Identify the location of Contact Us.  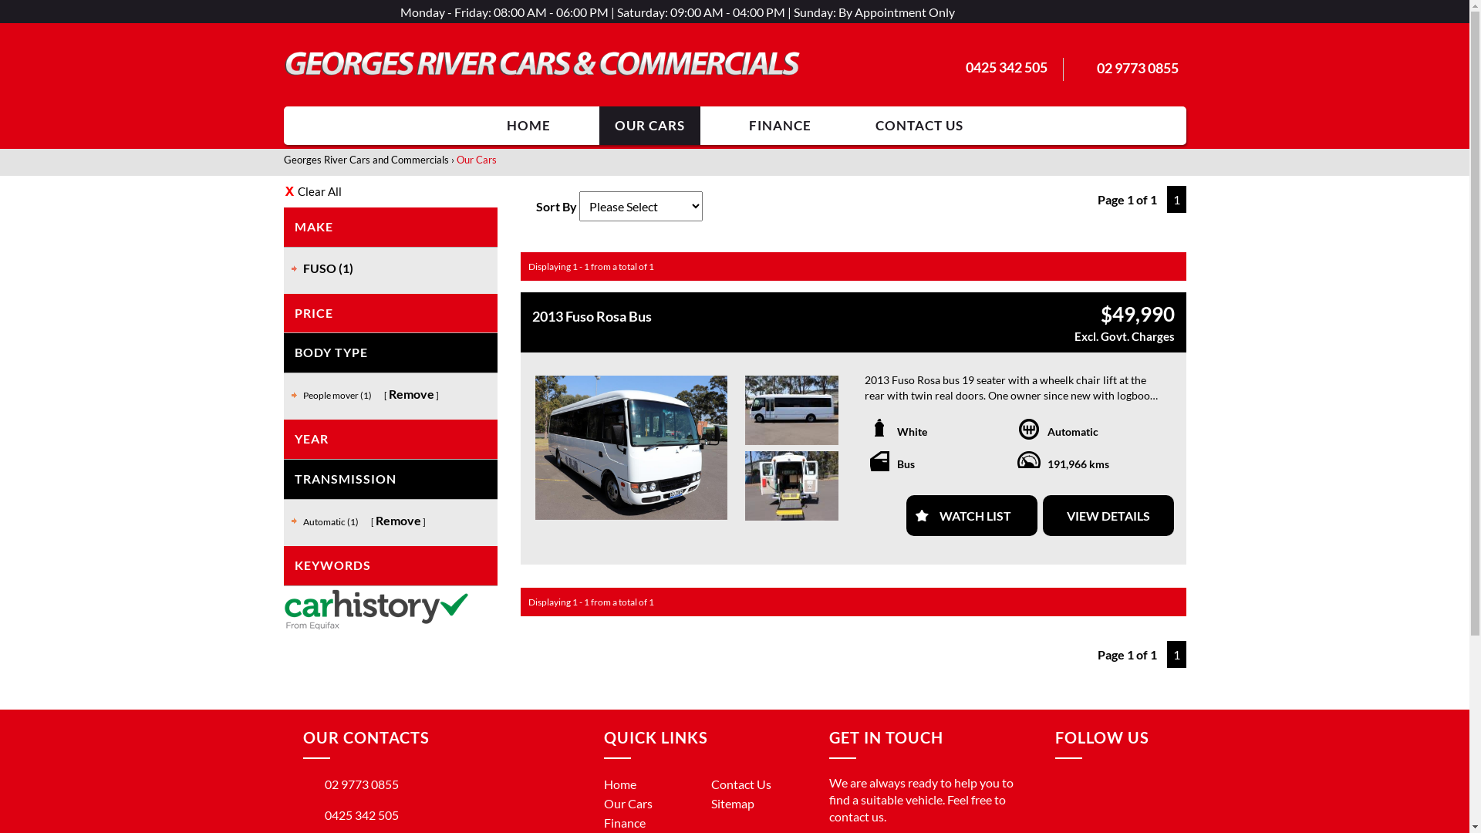
(741, 784).